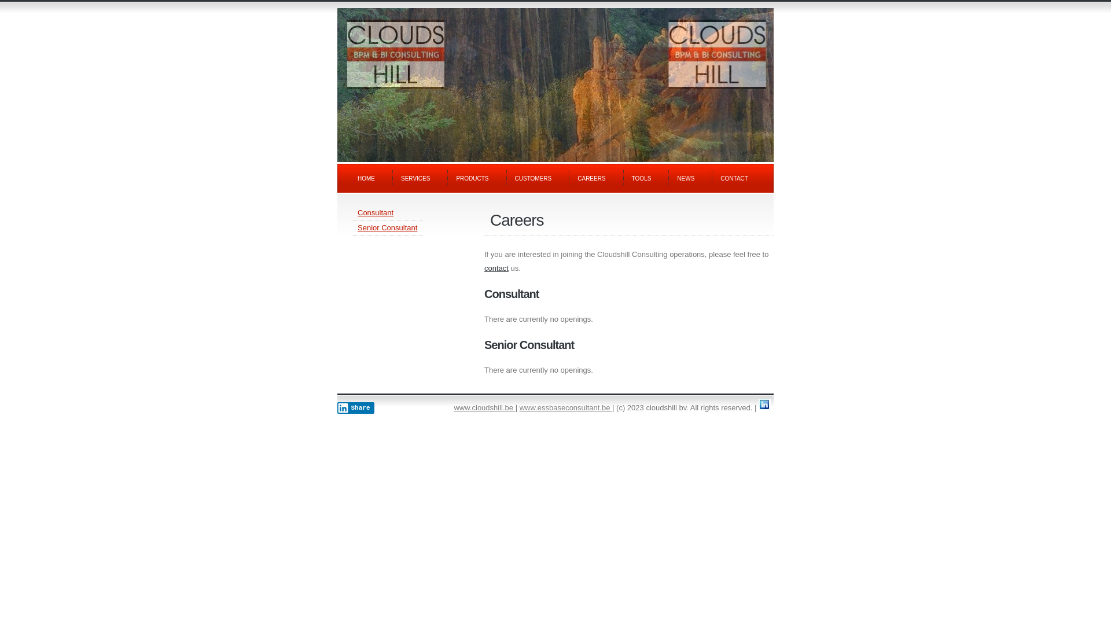 The width and height of the screenshot is (1111, 625). What do you see at coordinates (420, 179) in the screenshot?
I see `SERVICES` at bounding box center [420, 179].